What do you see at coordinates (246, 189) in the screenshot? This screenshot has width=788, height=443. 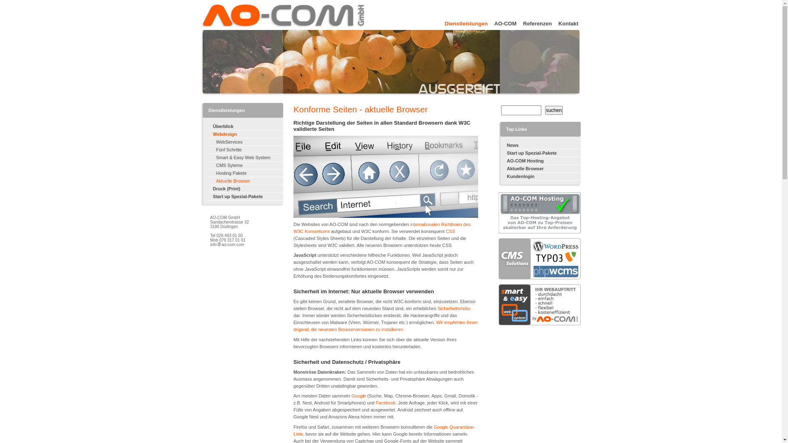 I see `Druck (Print)` at bounding box center [246, 189].